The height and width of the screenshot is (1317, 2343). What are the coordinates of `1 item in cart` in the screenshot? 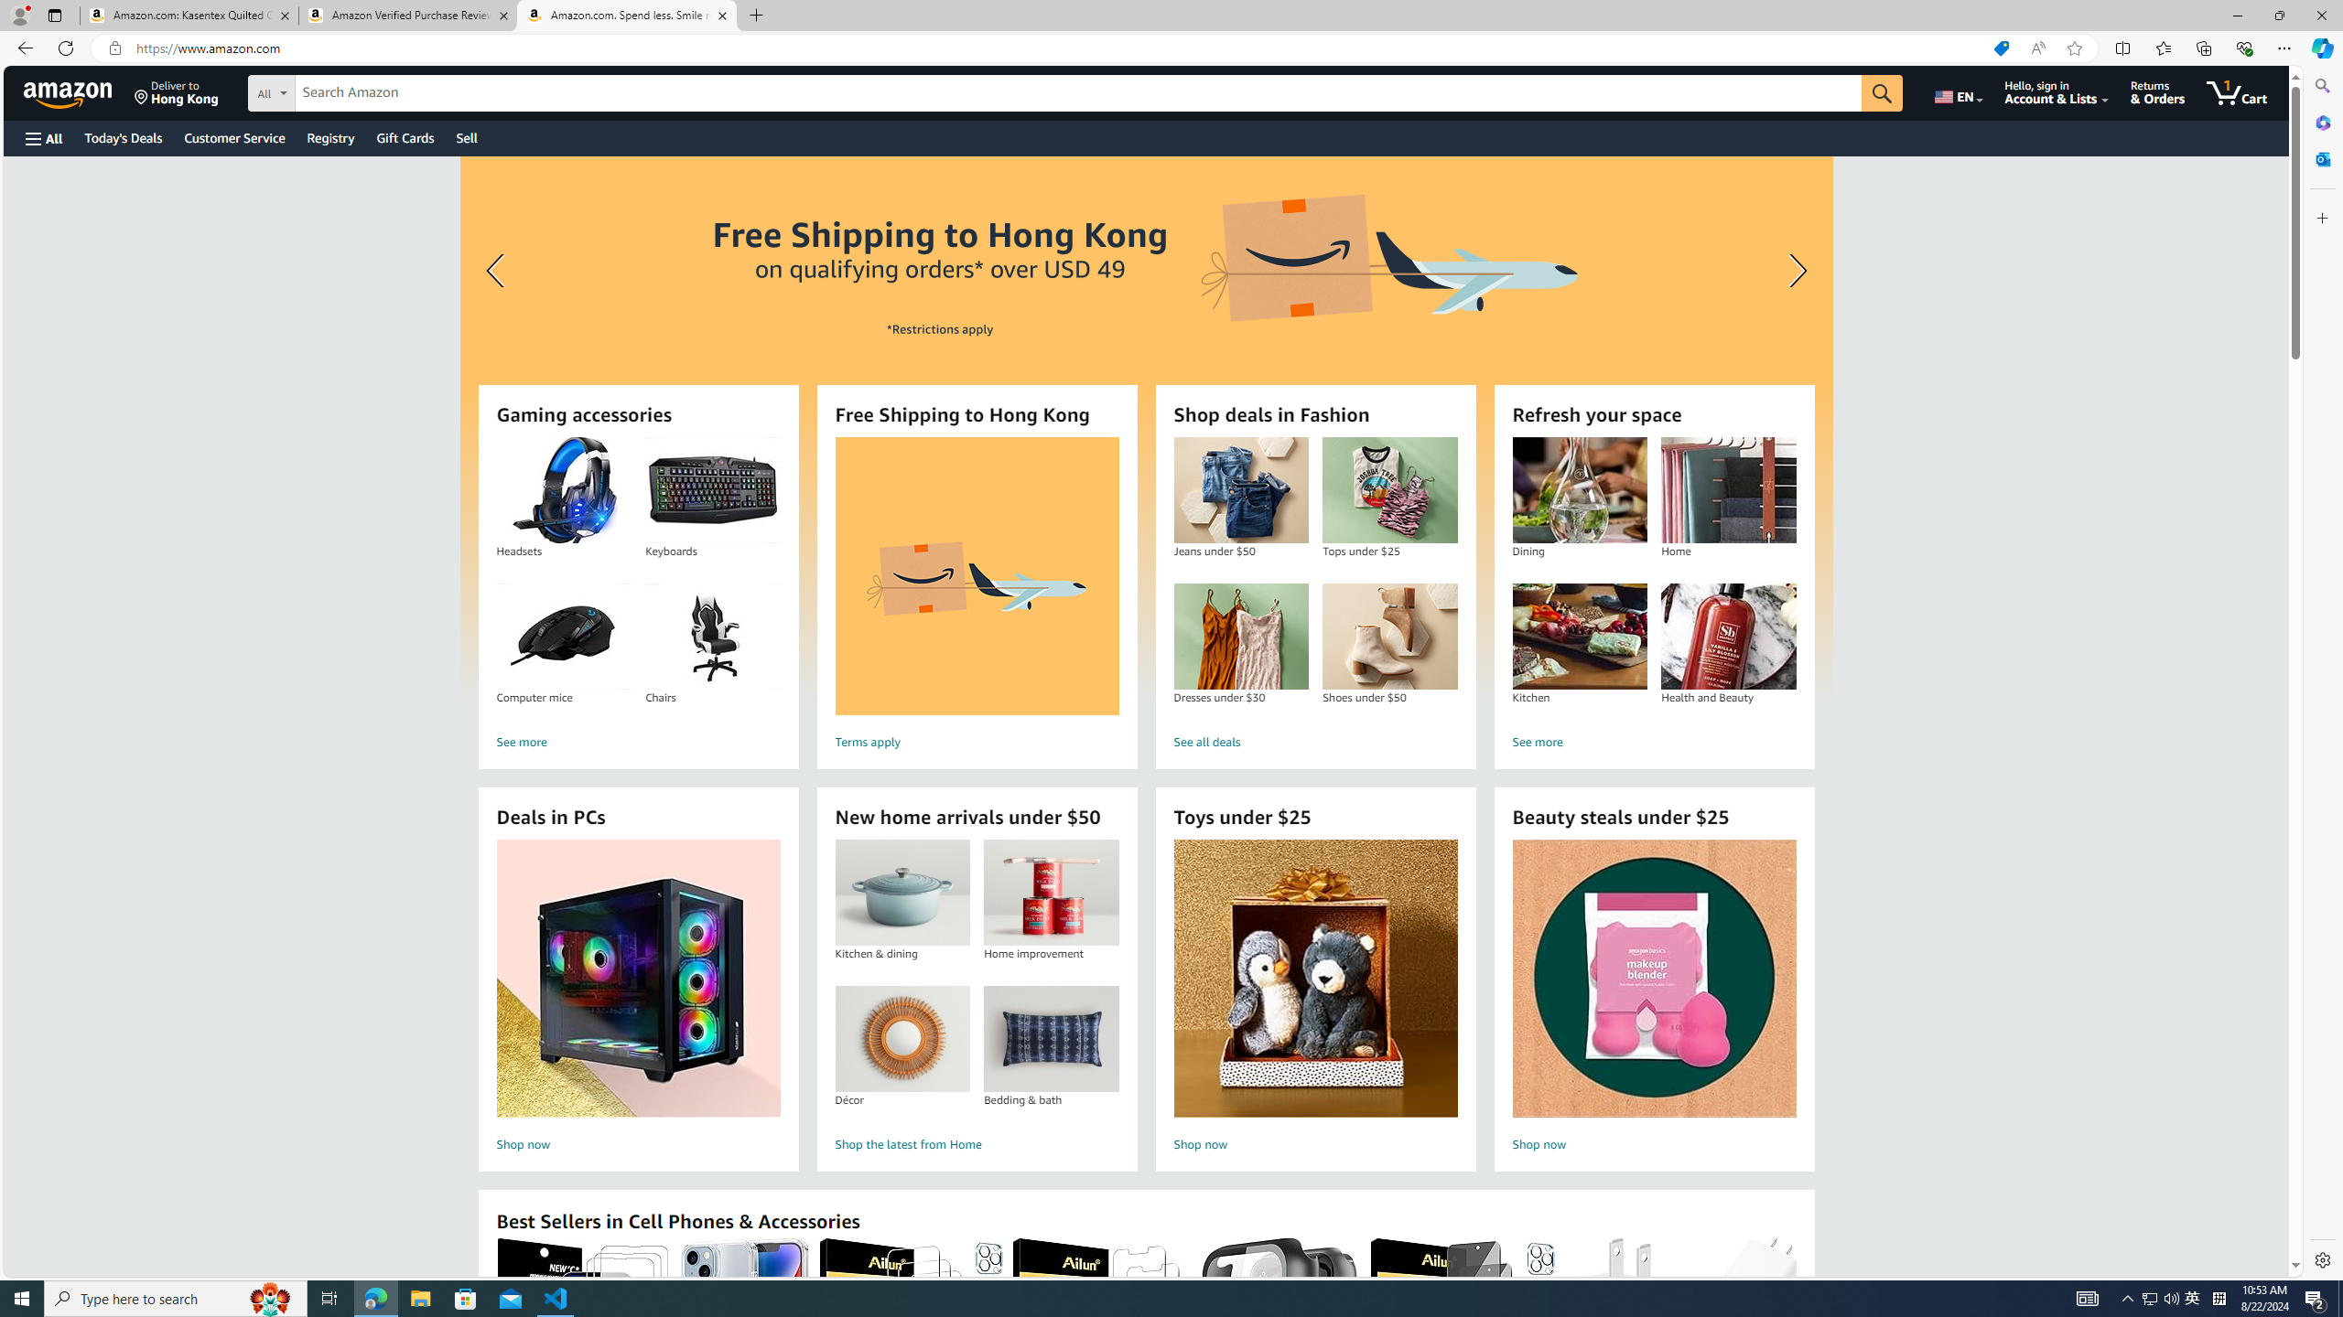 It's located at (2236, 92).